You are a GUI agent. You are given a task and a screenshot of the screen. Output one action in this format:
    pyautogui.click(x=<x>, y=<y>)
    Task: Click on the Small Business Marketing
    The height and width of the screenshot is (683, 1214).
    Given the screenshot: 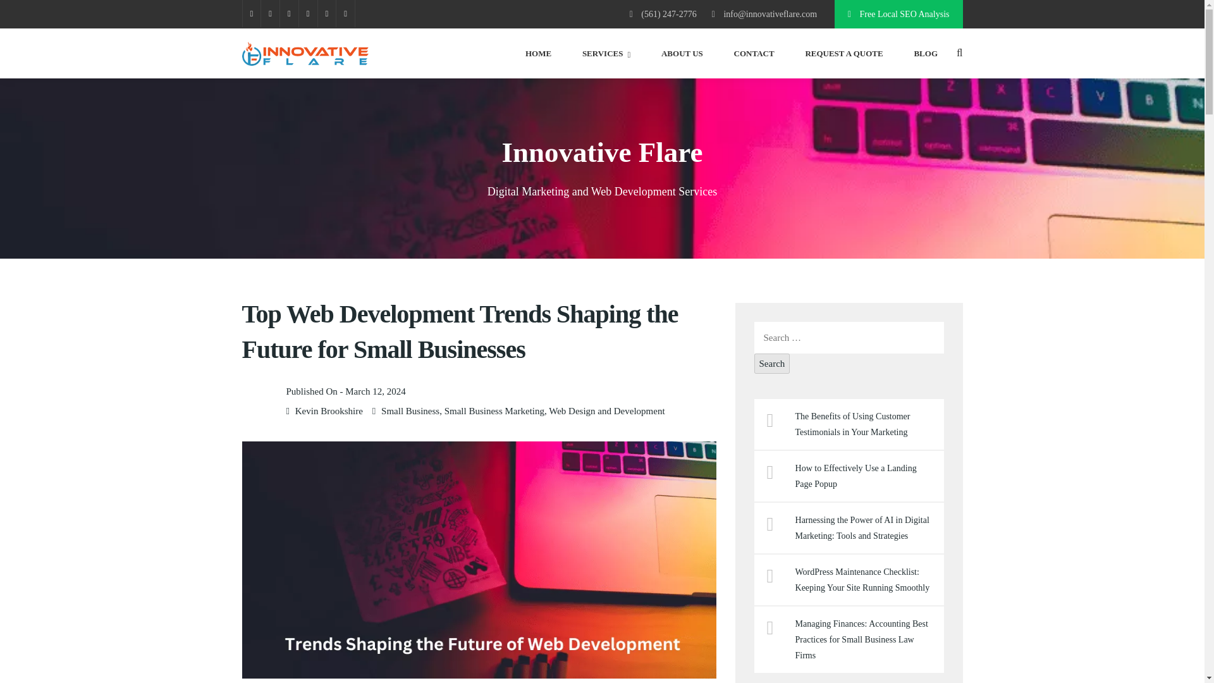 What is the action you would take?
    pyautogui.click(x=494, y=410)
    